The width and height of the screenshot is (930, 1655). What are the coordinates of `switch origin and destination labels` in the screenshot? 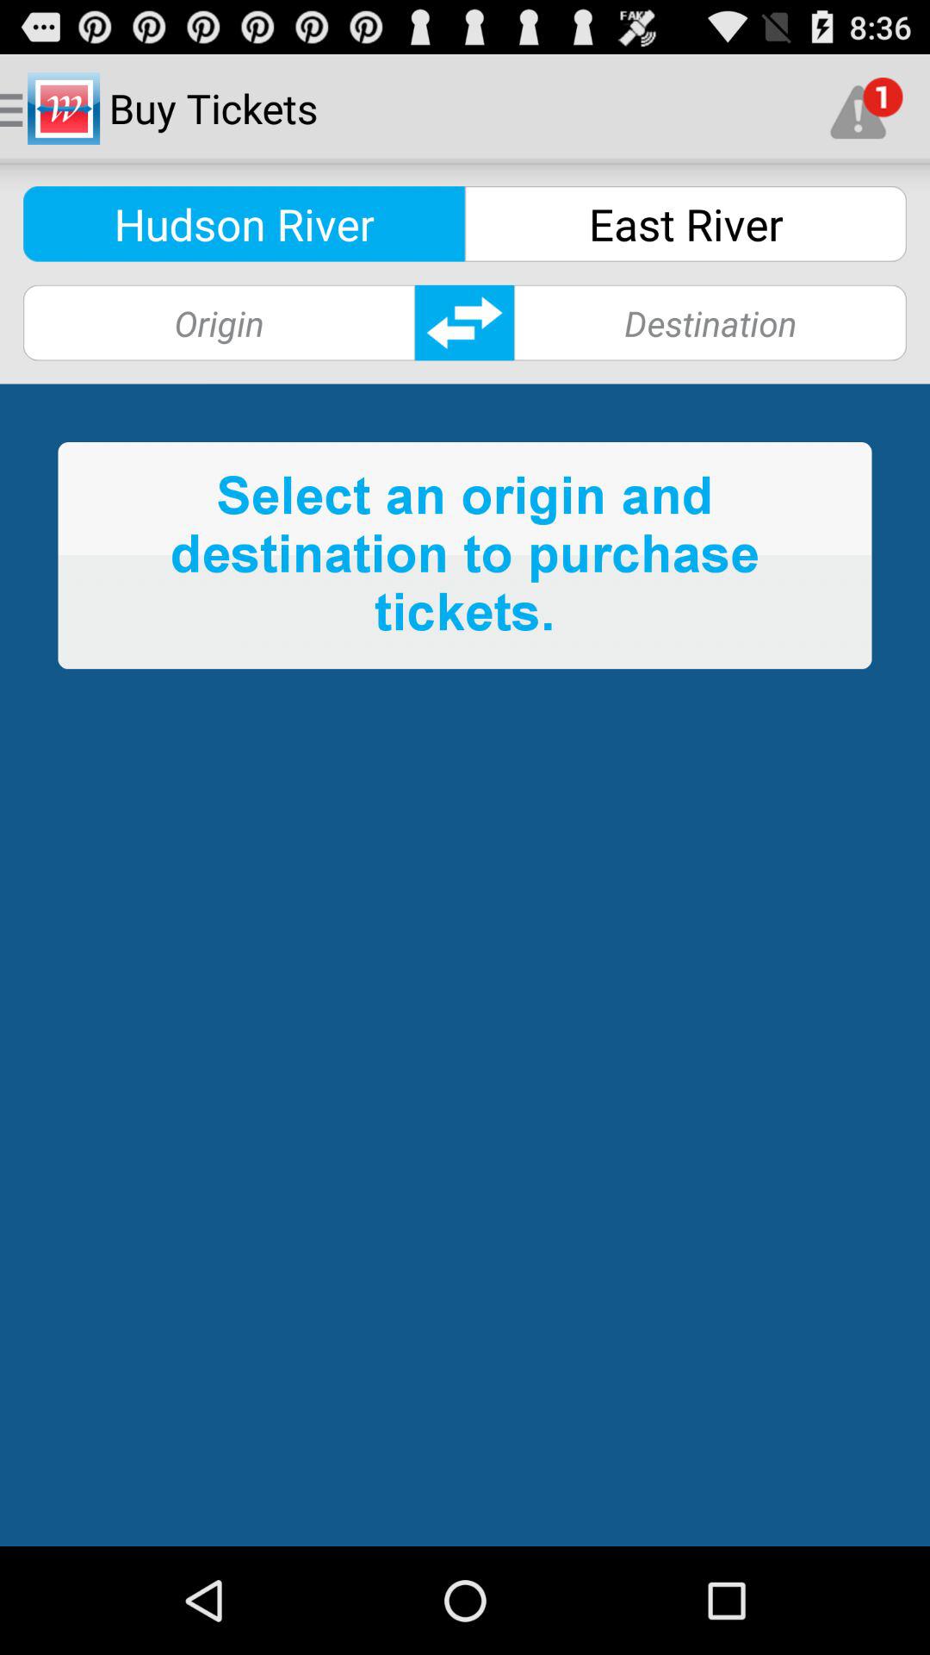 It's located at (465, 322).